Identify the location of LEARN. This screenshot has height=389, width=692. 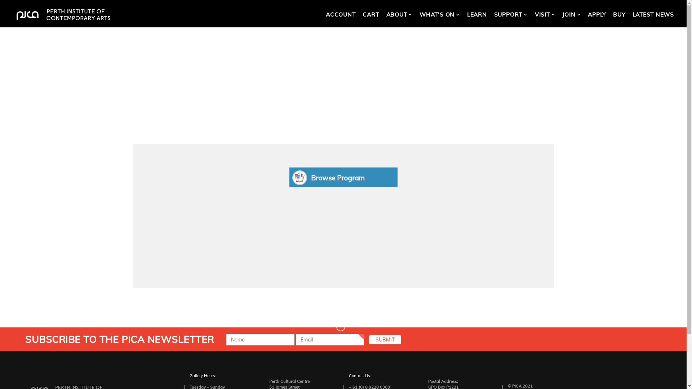
(477, 15).